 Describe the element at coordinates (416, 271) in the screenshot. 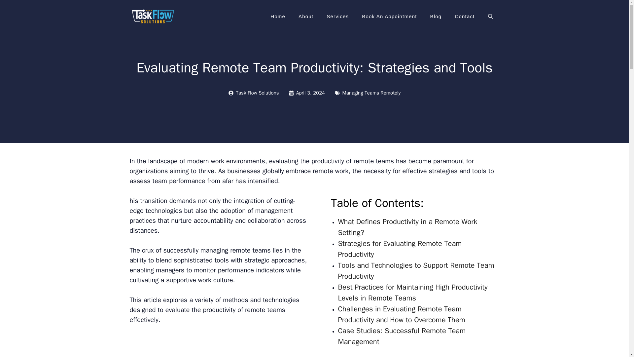

I see `Tools and Technologies to Support Remote Team Productivity` at that location.